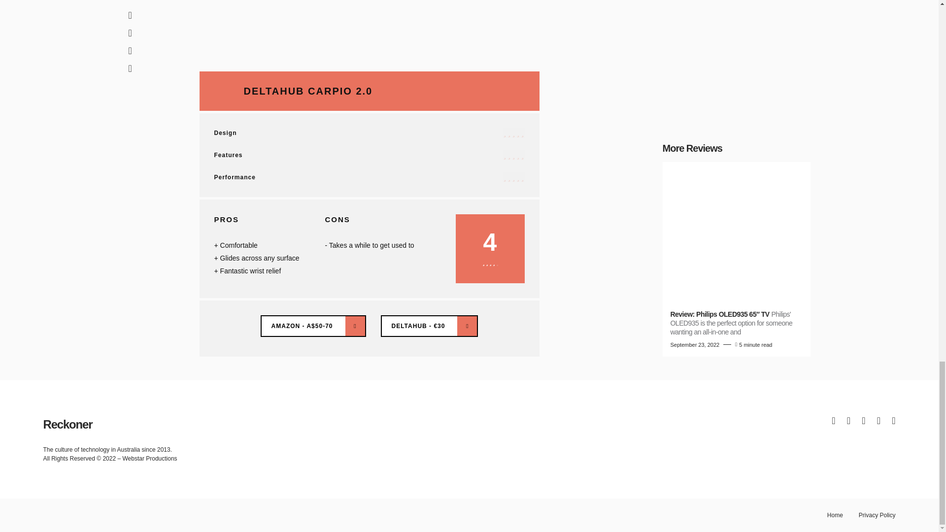 This screenshot has width=946, height=532. I want to click on Home, so click(835, 515).